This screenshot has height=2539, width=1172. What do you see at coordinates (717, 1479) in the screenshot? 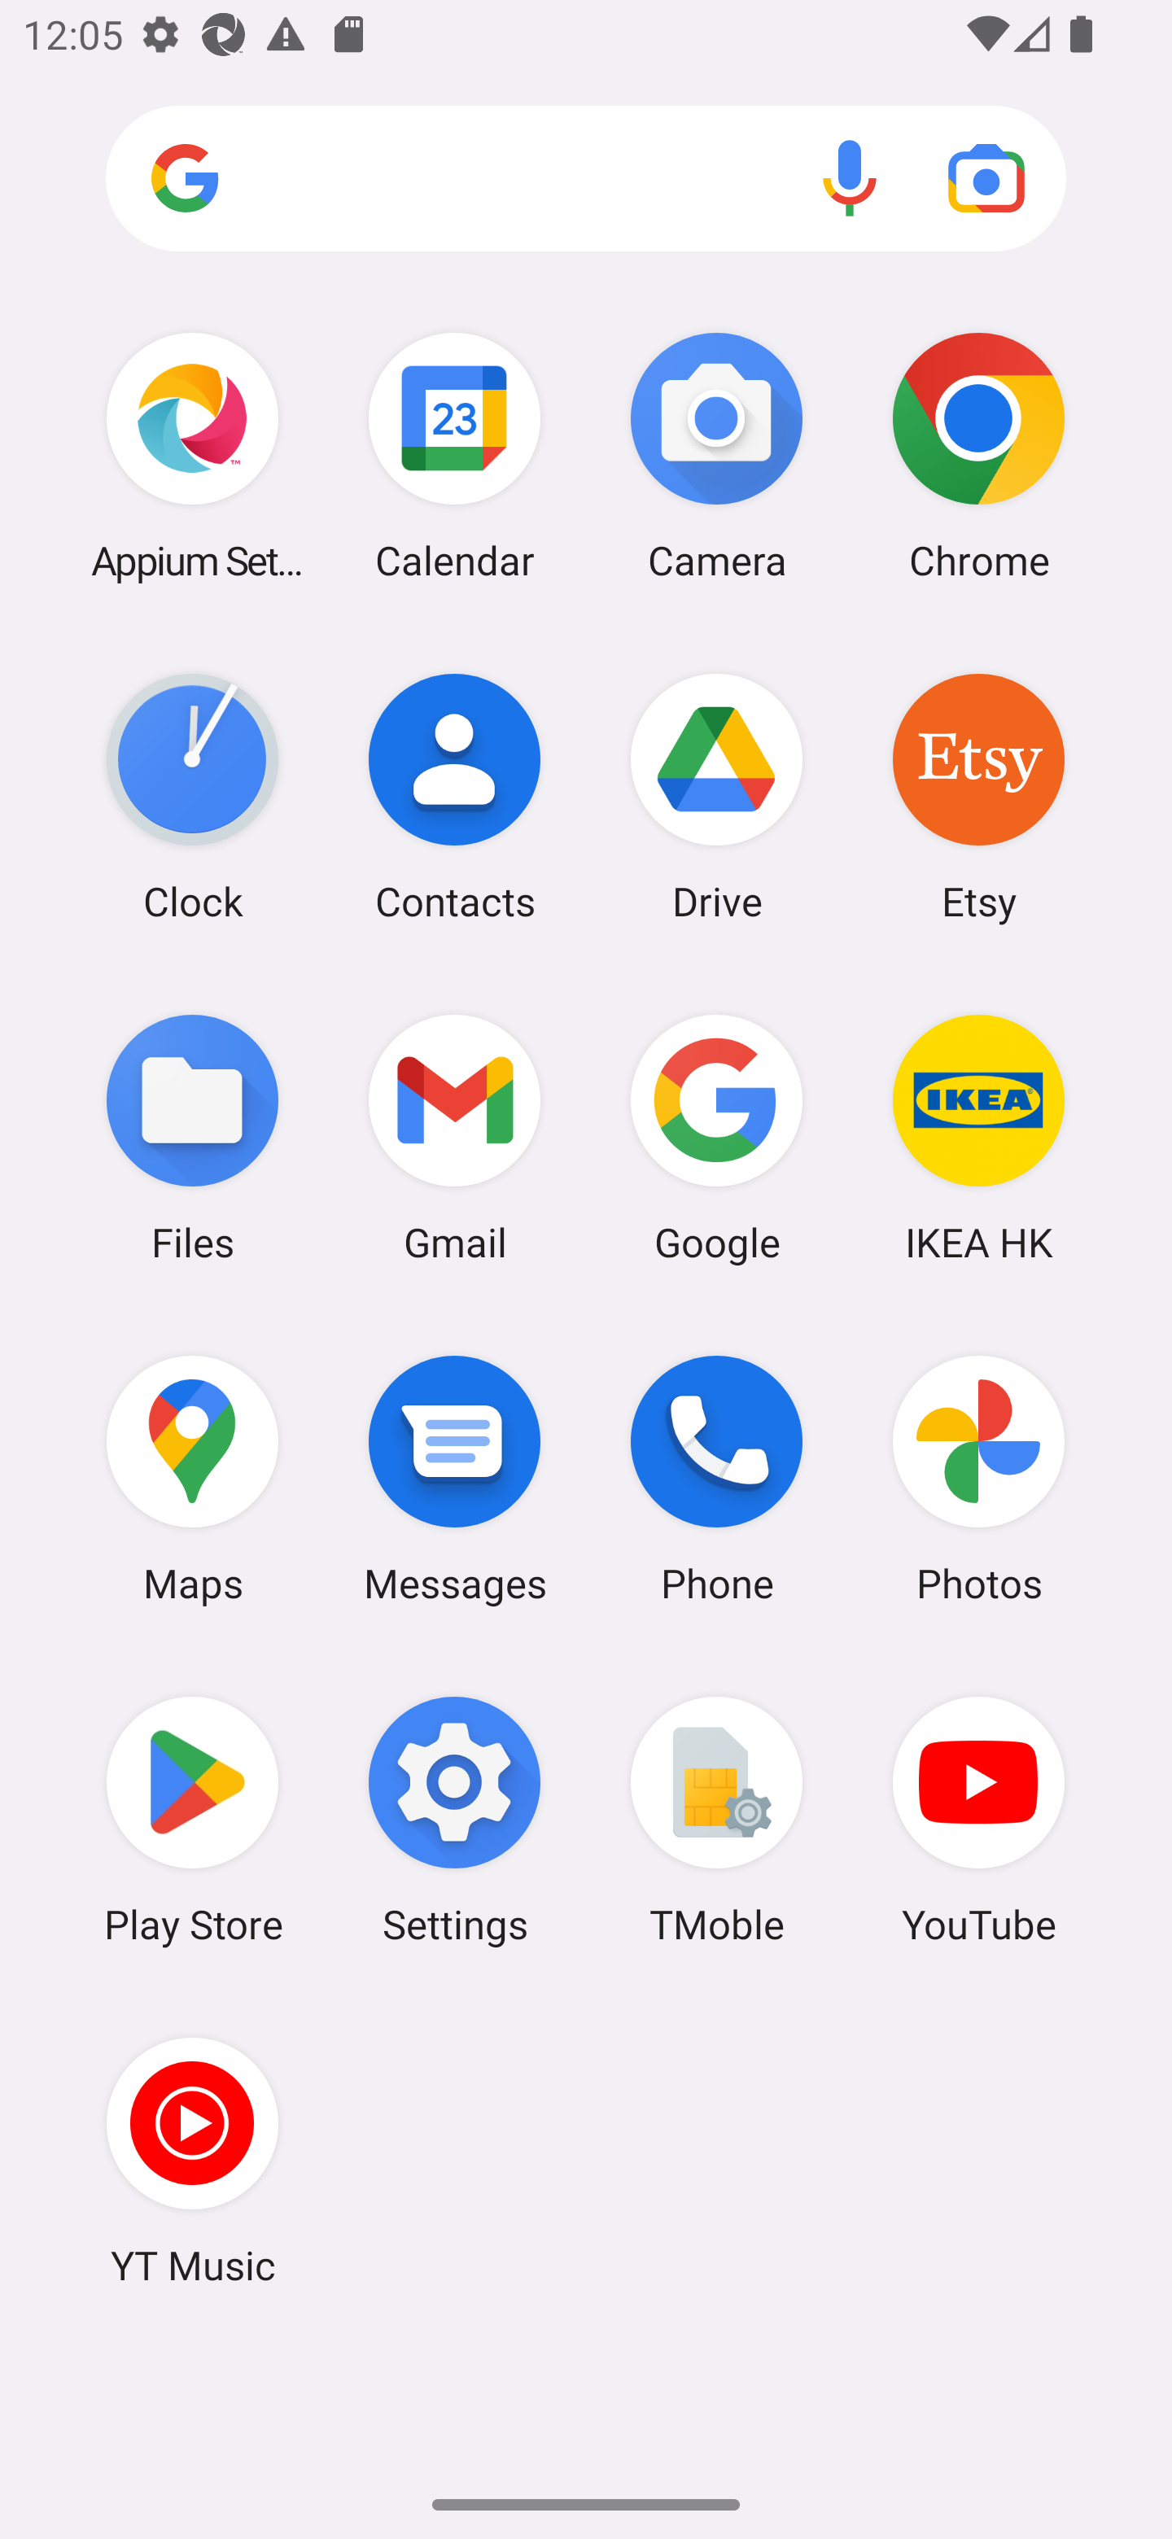
I see `Phone` at bounding box center [717, 1479].